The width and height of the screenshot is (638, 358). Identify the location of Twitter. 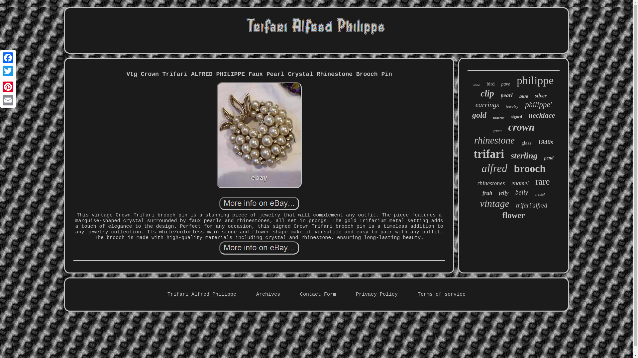
(8, 71).